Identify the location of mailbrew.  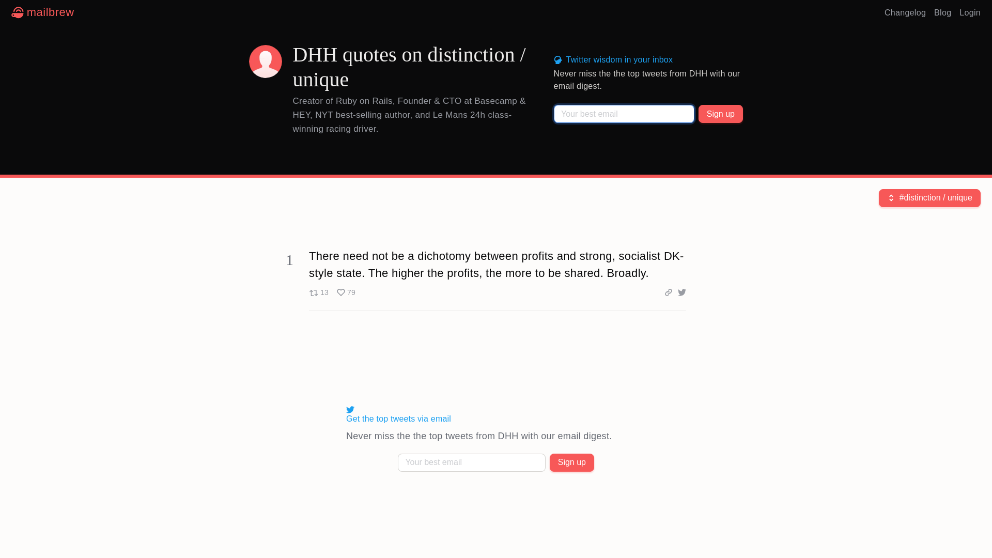
(42, 12).